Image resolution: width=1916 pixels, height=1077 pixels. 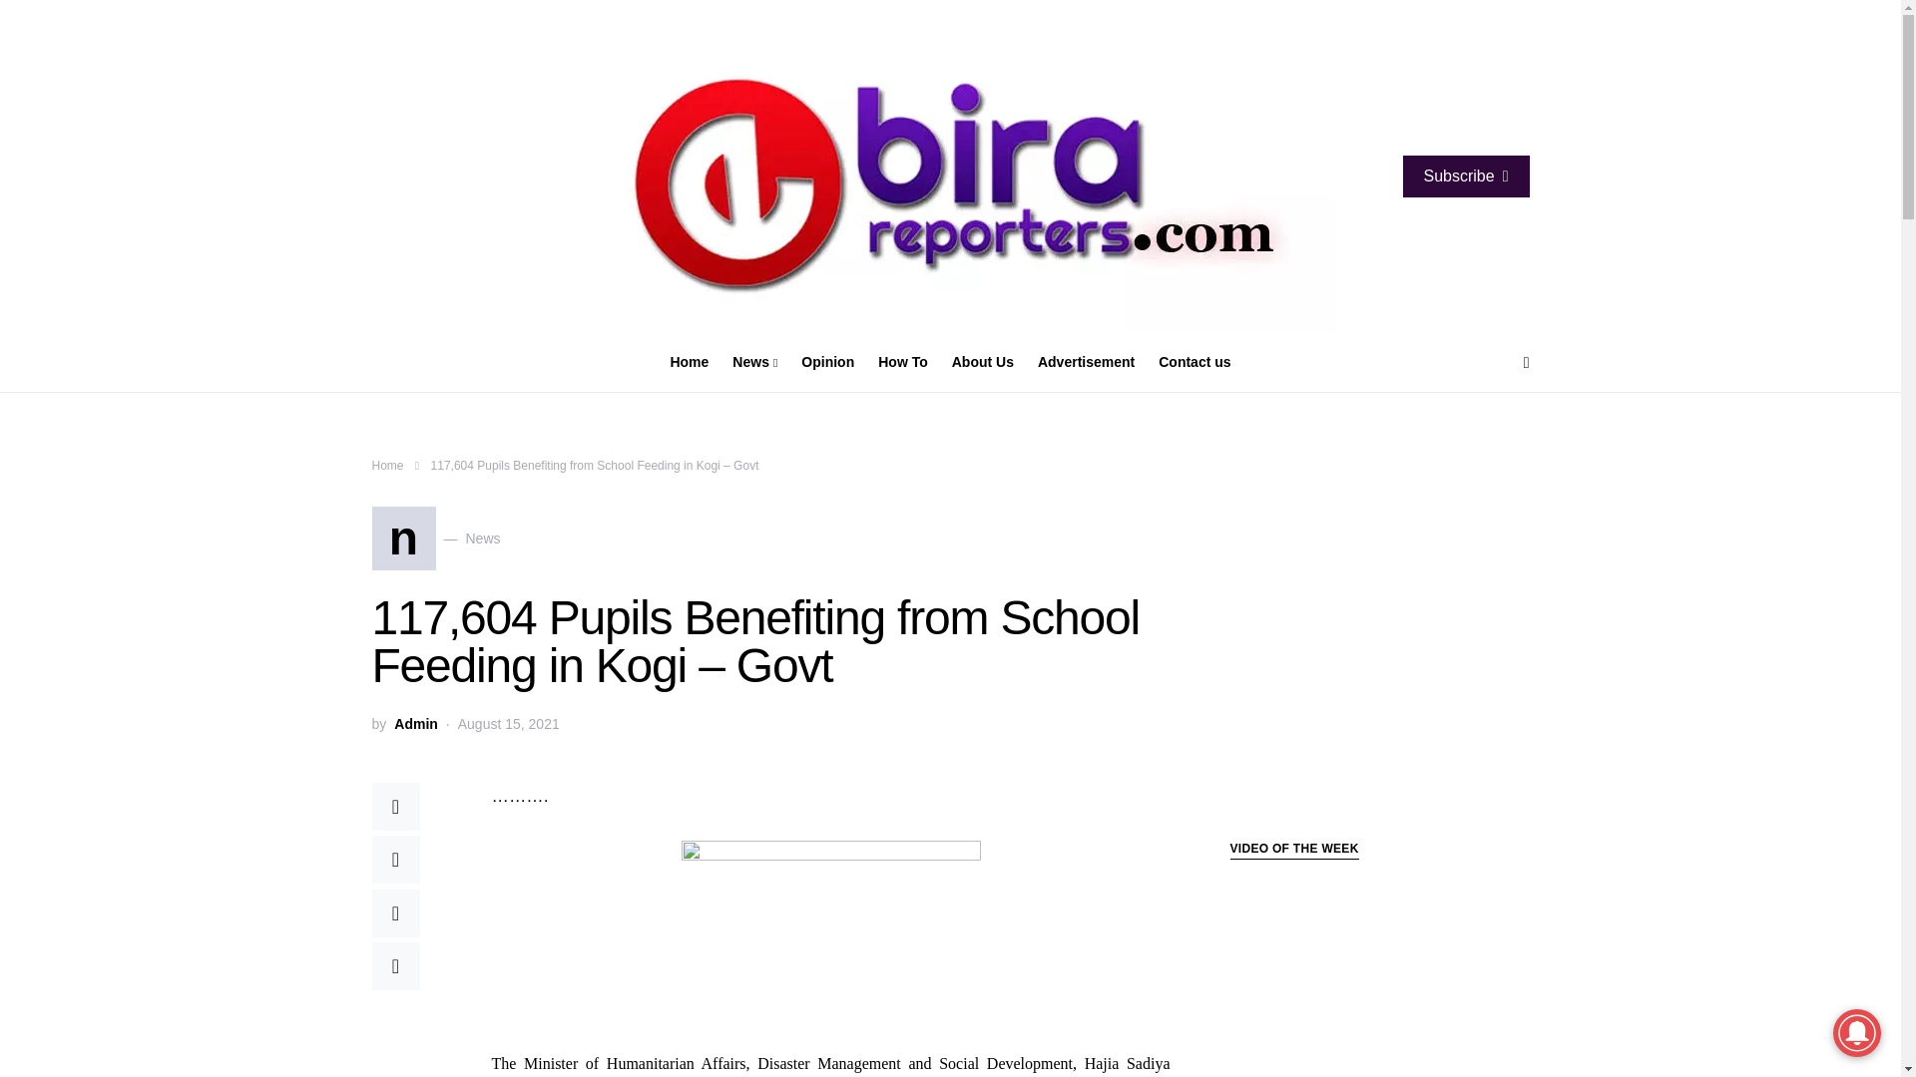 I want to click on About Us, so click(x=982, y=363).